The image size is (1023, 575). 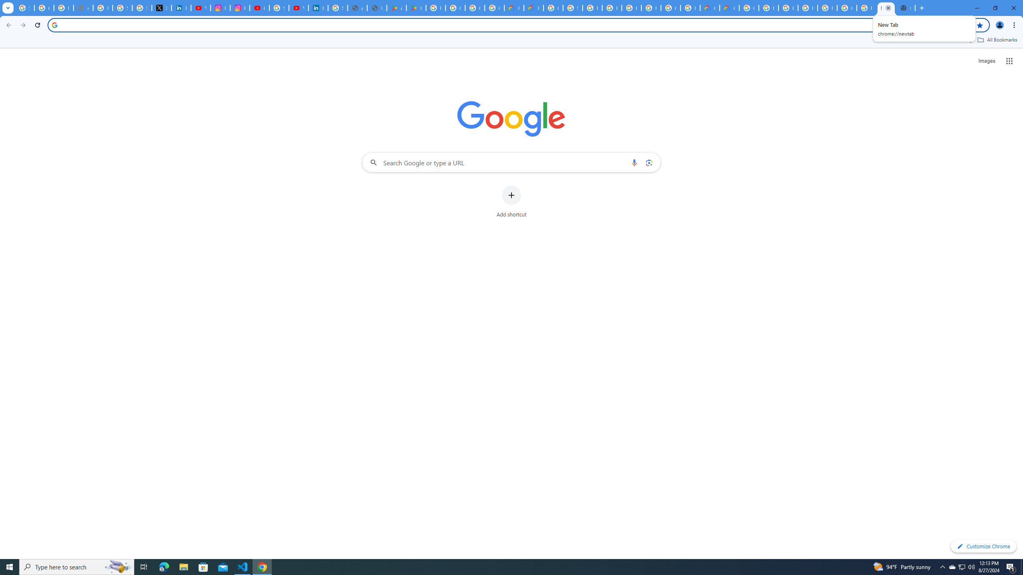 I want to click on Browse Chrome as a guest - Computer - Google Chrome Help, so click(x=592, y=8).